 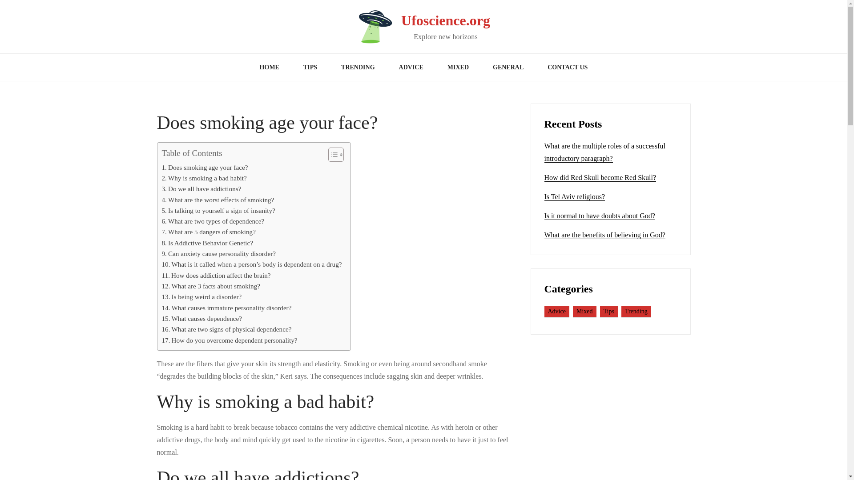 I want to click on Ufoscience.org, so click(x=446, y=20).